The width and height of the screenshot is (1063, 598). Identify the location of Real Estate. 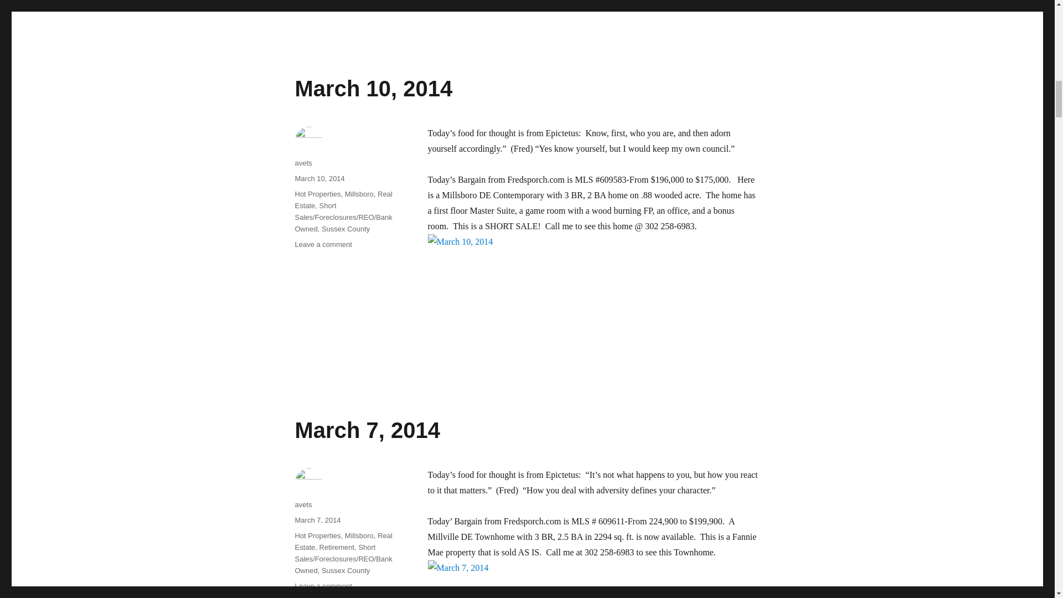
(317, 194).